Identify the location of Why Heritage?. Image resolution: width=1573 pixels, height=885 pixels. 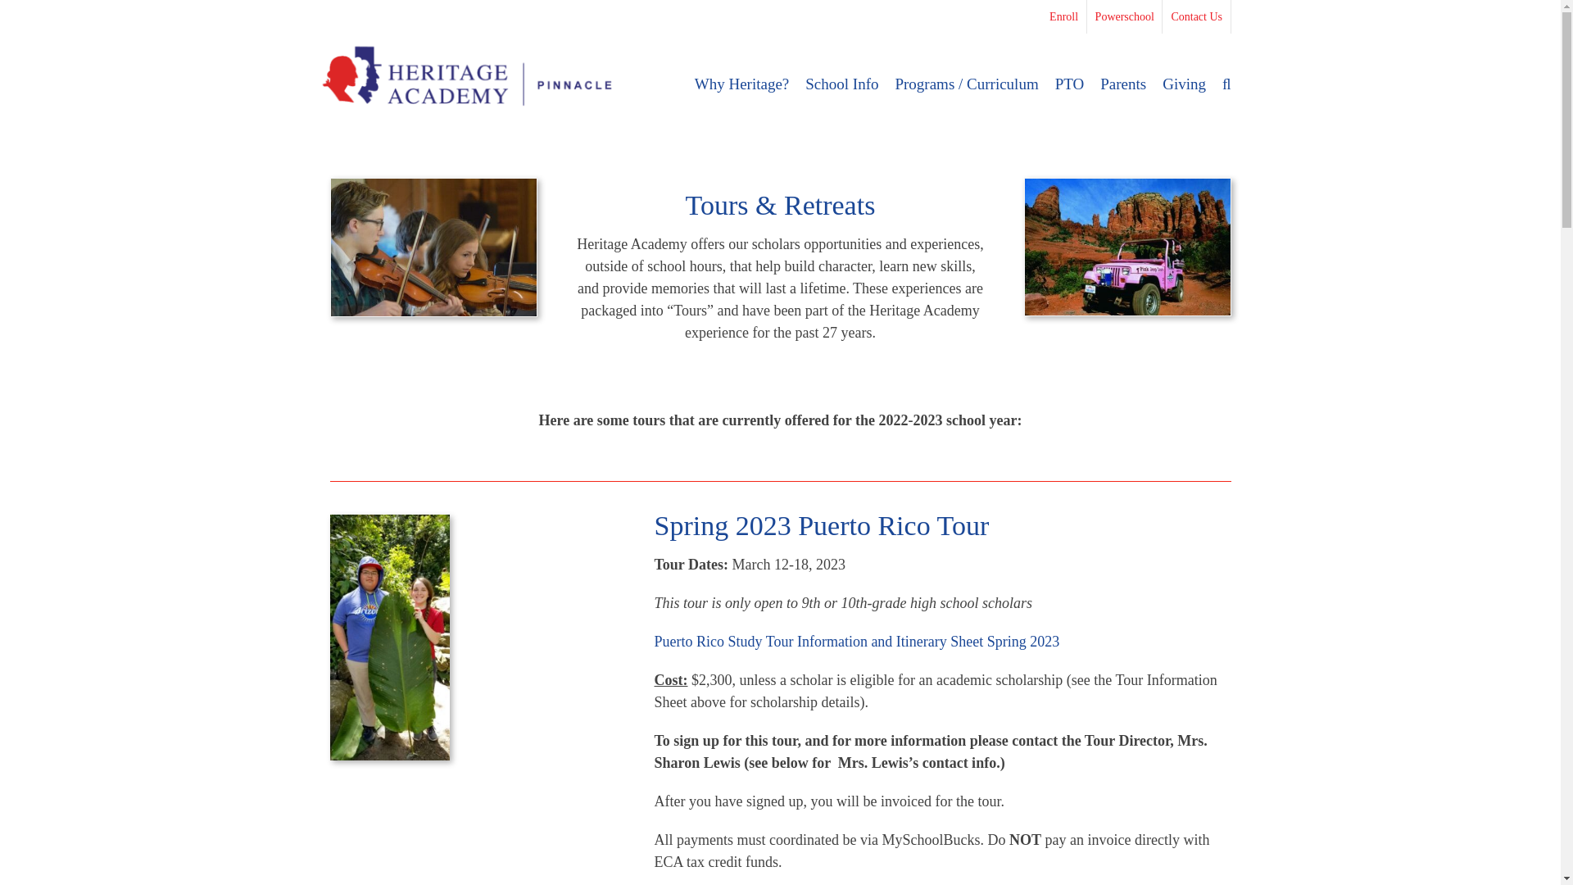
(742, 77).